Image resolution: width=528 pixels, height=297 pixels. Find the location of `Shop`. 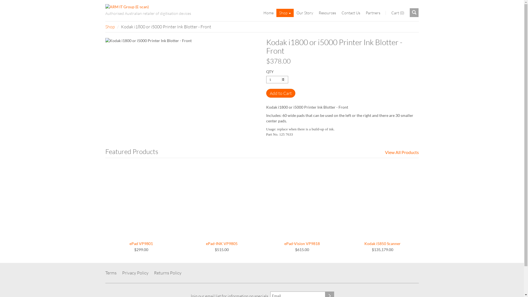

Shop is located at coordinates (110, 27).